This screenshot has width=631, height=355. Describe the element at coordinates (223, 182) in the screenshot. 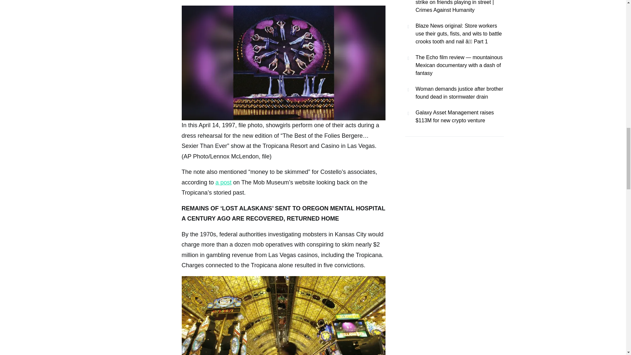

I see `a post` at that location.